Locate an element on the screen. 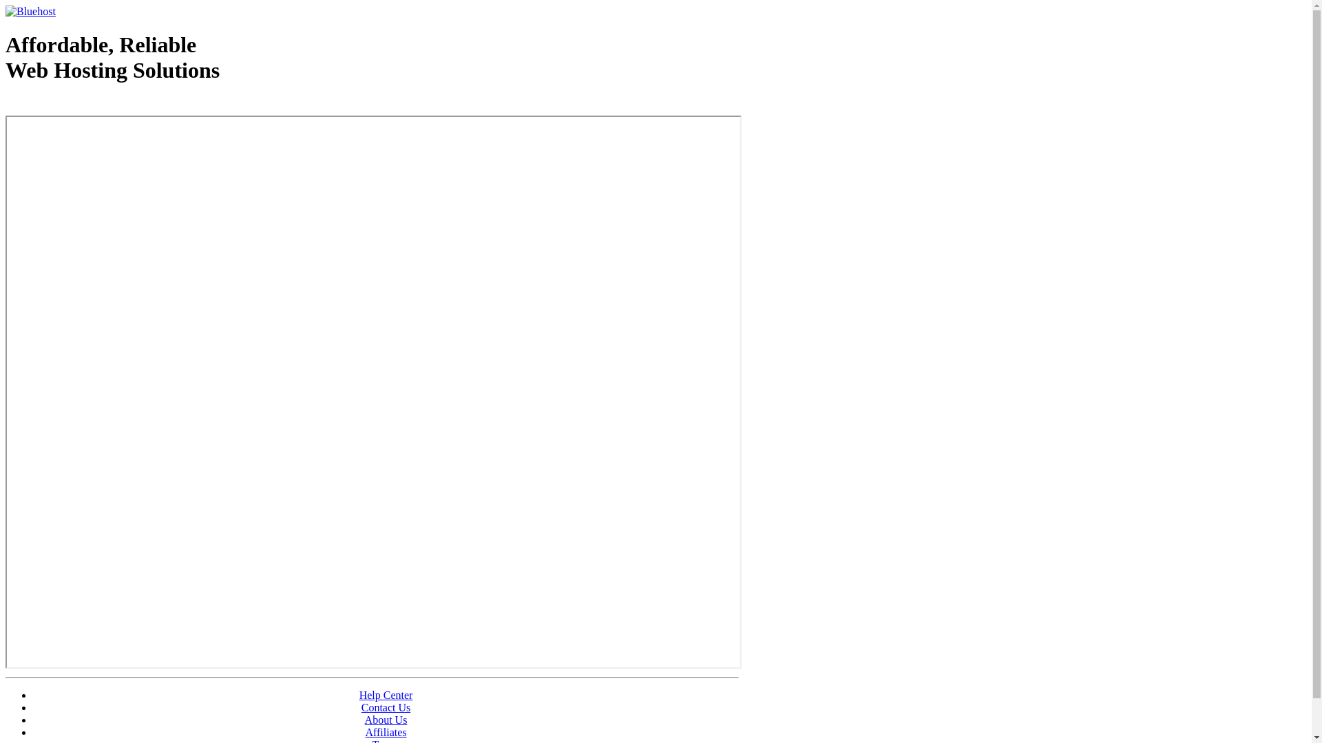 The height and width of the screenshot is (743, 1322). Affiliates is located at coordinates (386, 732).